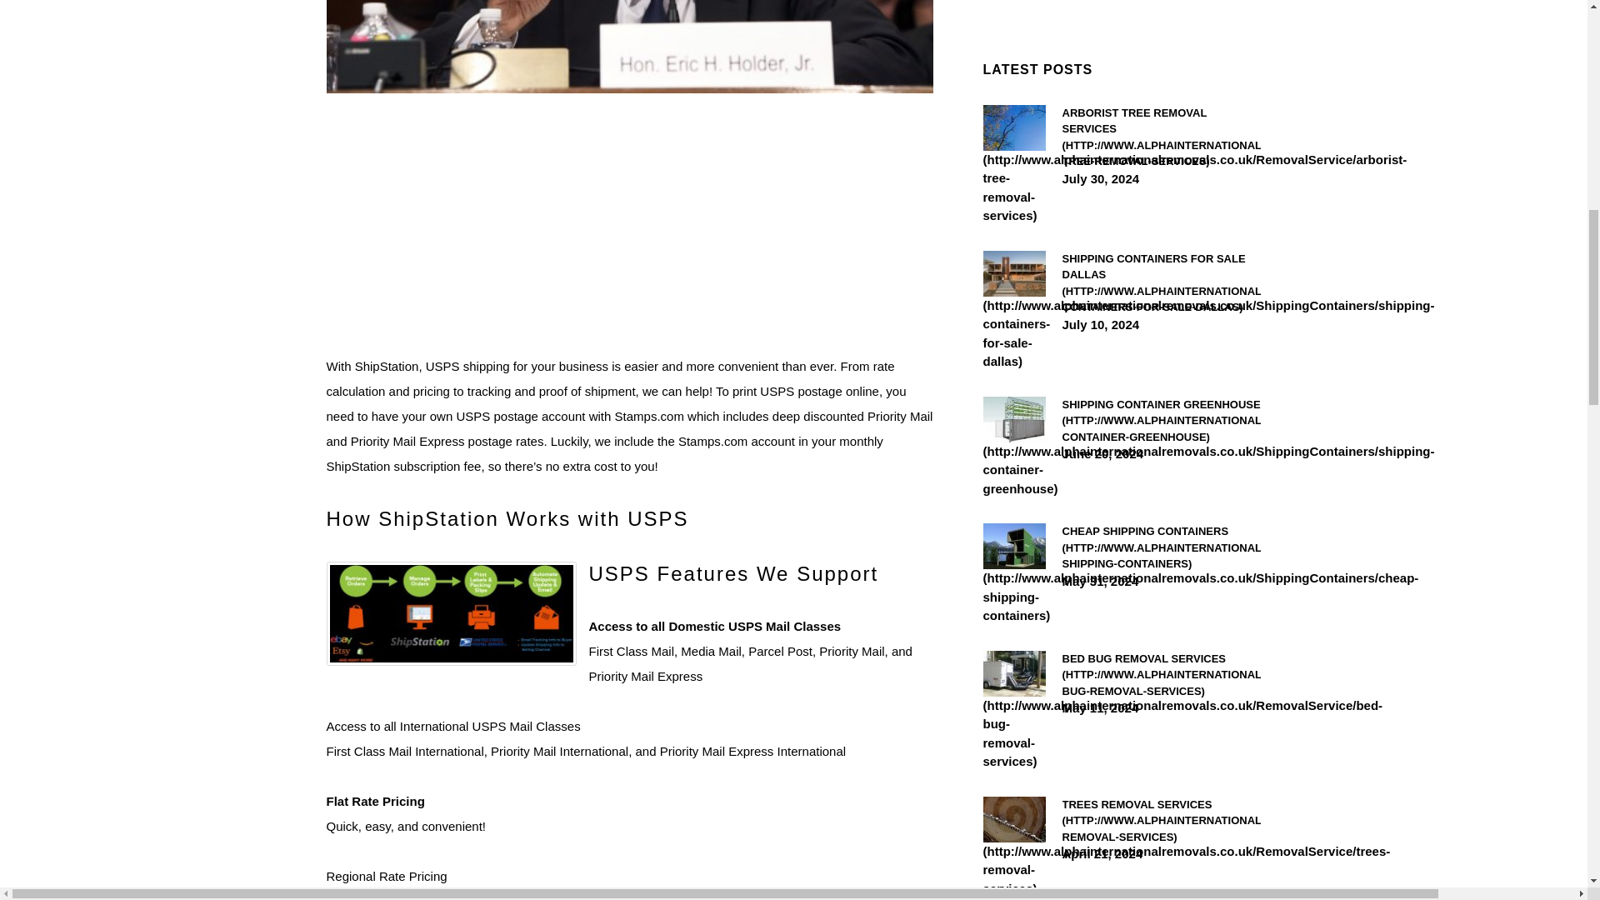 This screenshot has height=900, width=1600. What do you see at coordinates (1122, 5) in the screenshot?
I see `Advertisement` at bounding box center [1122, 5].